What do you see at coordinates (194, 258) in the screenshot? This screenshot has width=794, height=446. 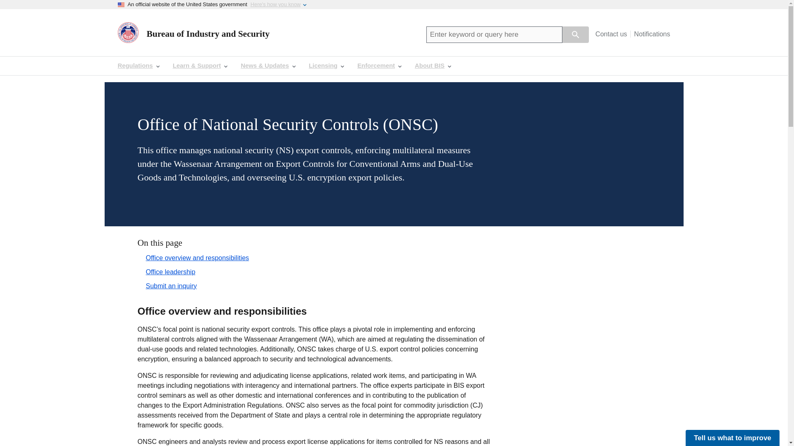 I see `Office overview and responsibilities` at bounding box center [194, 258].